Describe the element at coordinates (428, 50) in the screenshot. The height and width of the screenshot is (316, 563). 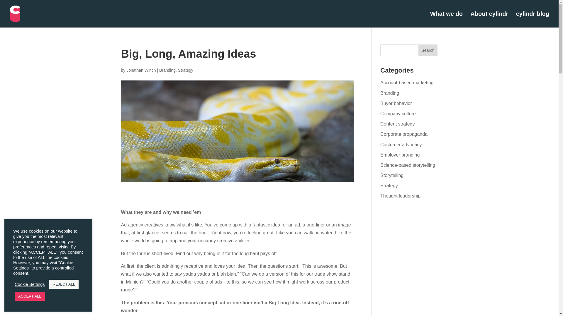
I see `Search` at that location.